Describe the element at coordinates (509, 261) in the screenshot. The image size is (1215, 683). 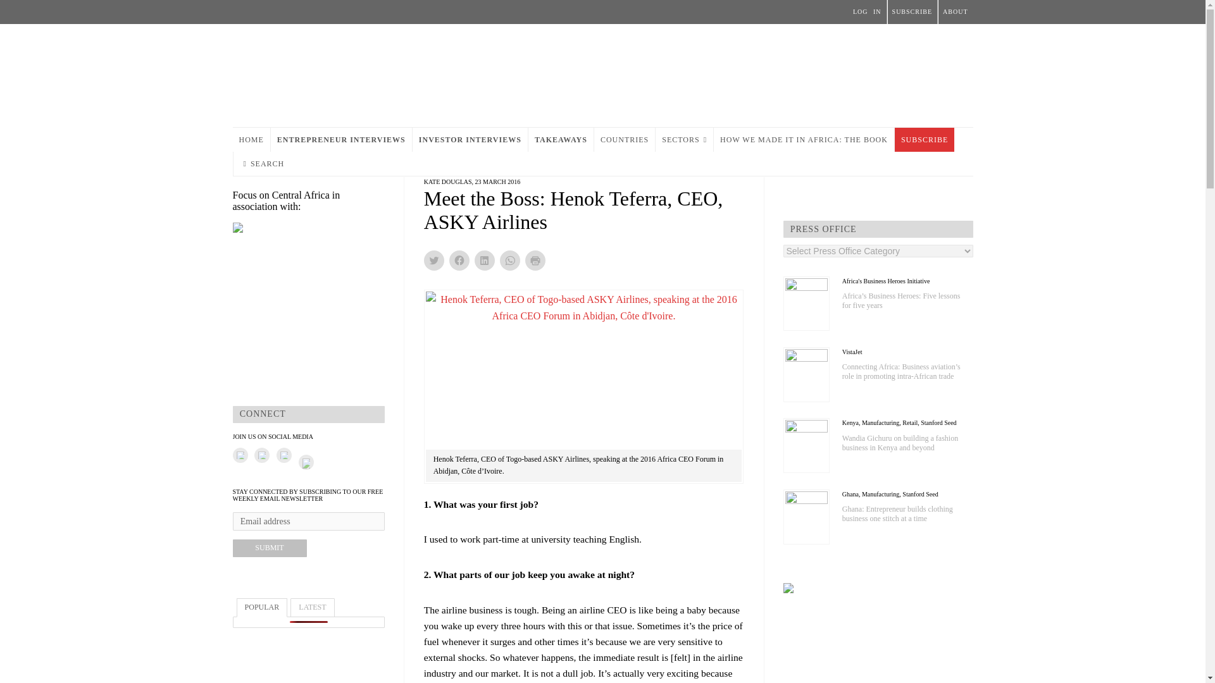
I see `Click to share on WhatsApp` at that location.